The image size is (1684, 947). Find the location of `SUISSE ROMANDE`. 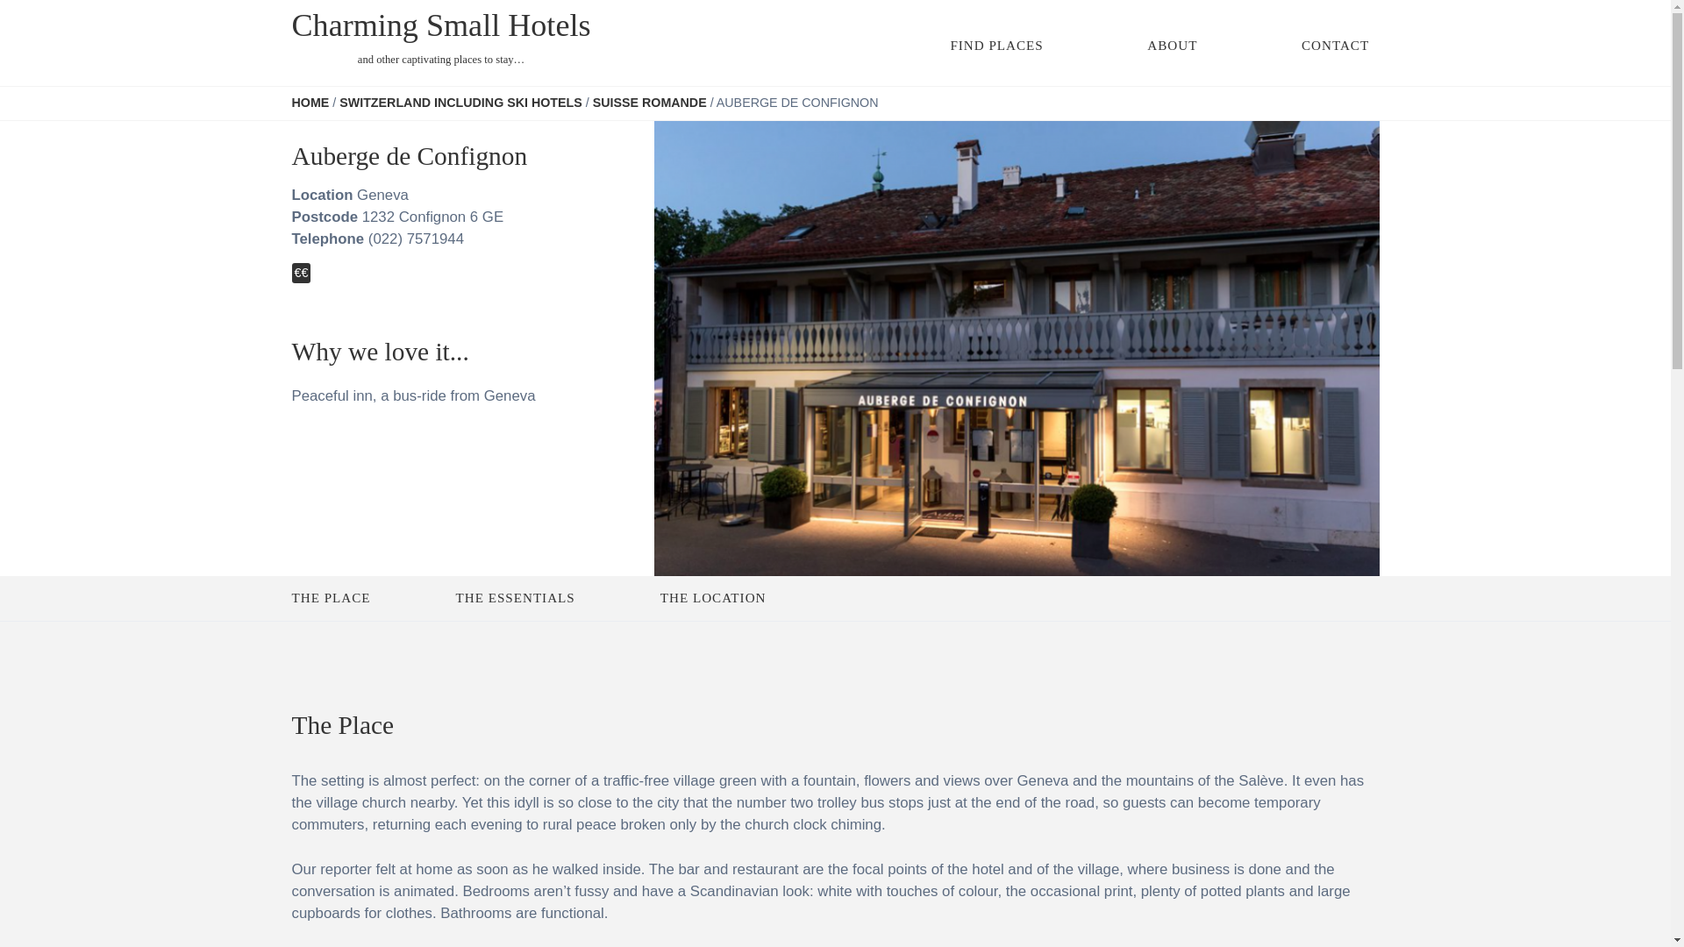

SUISSE ROMANDE is located at coordinates (649, 103).